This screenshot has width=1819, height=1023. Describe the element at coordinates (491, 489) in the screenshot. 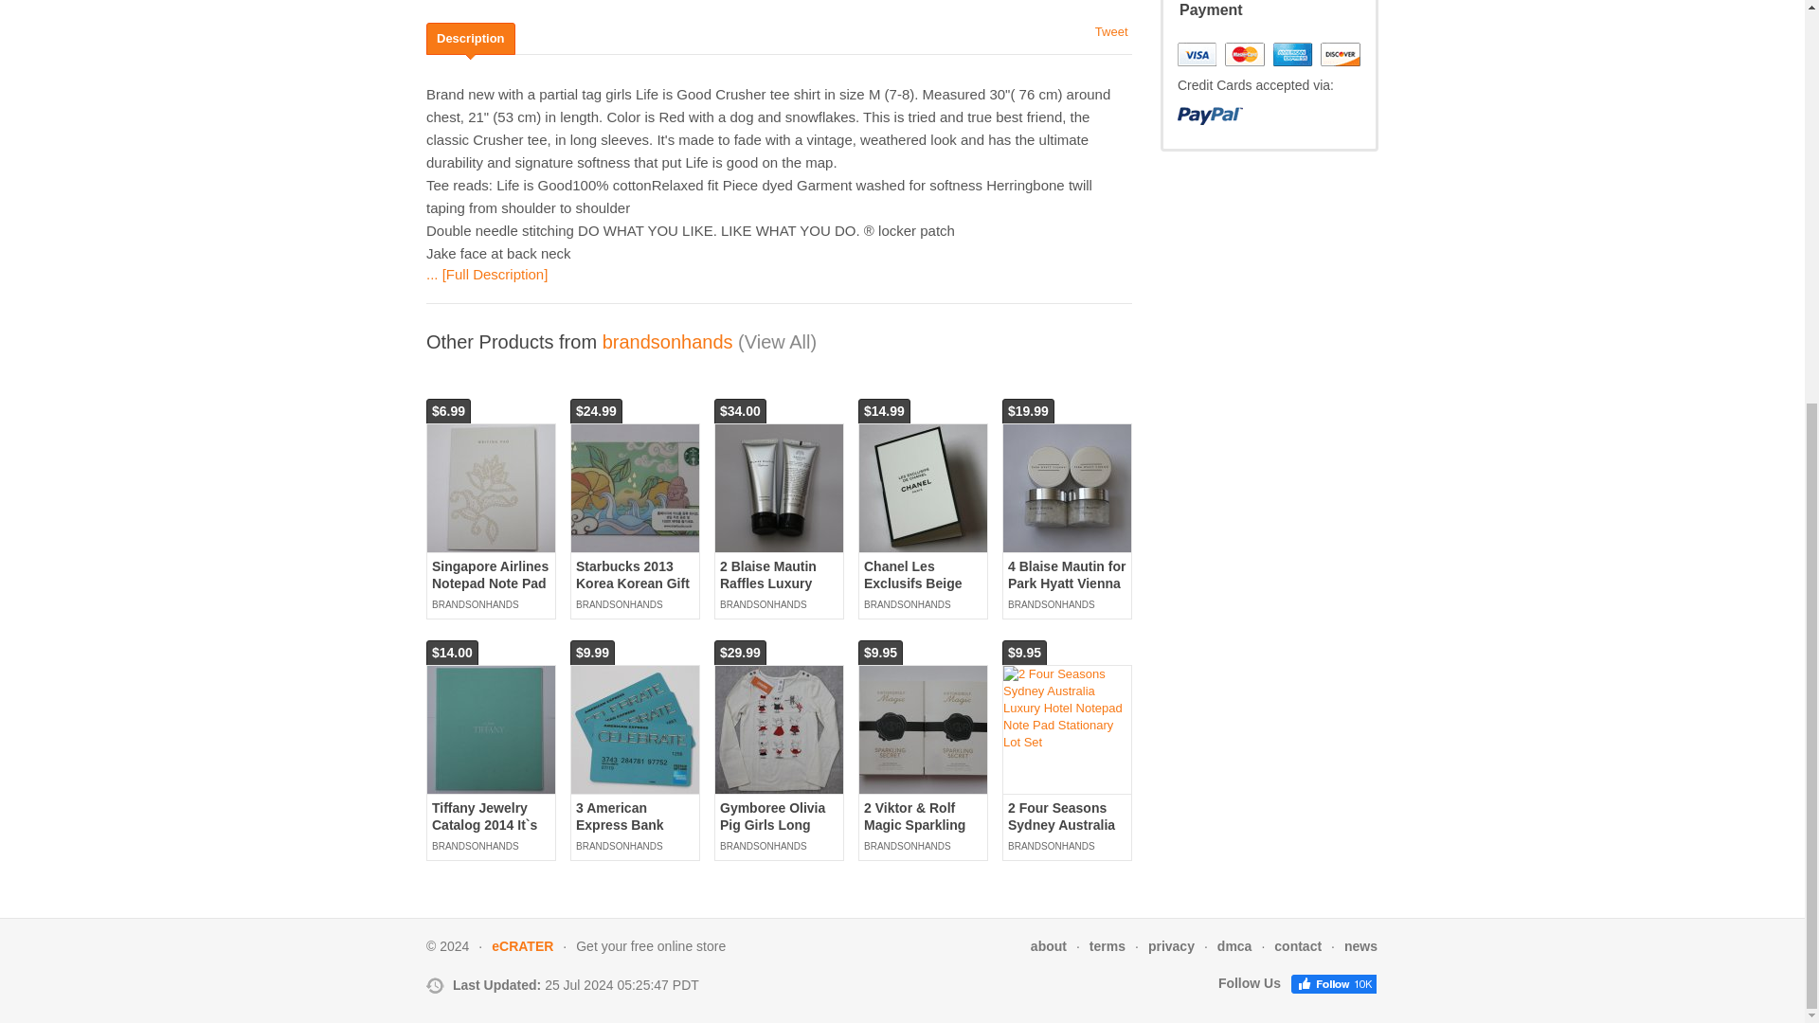

I see `Singapore Airlines Notepad Note Pad` at that location.